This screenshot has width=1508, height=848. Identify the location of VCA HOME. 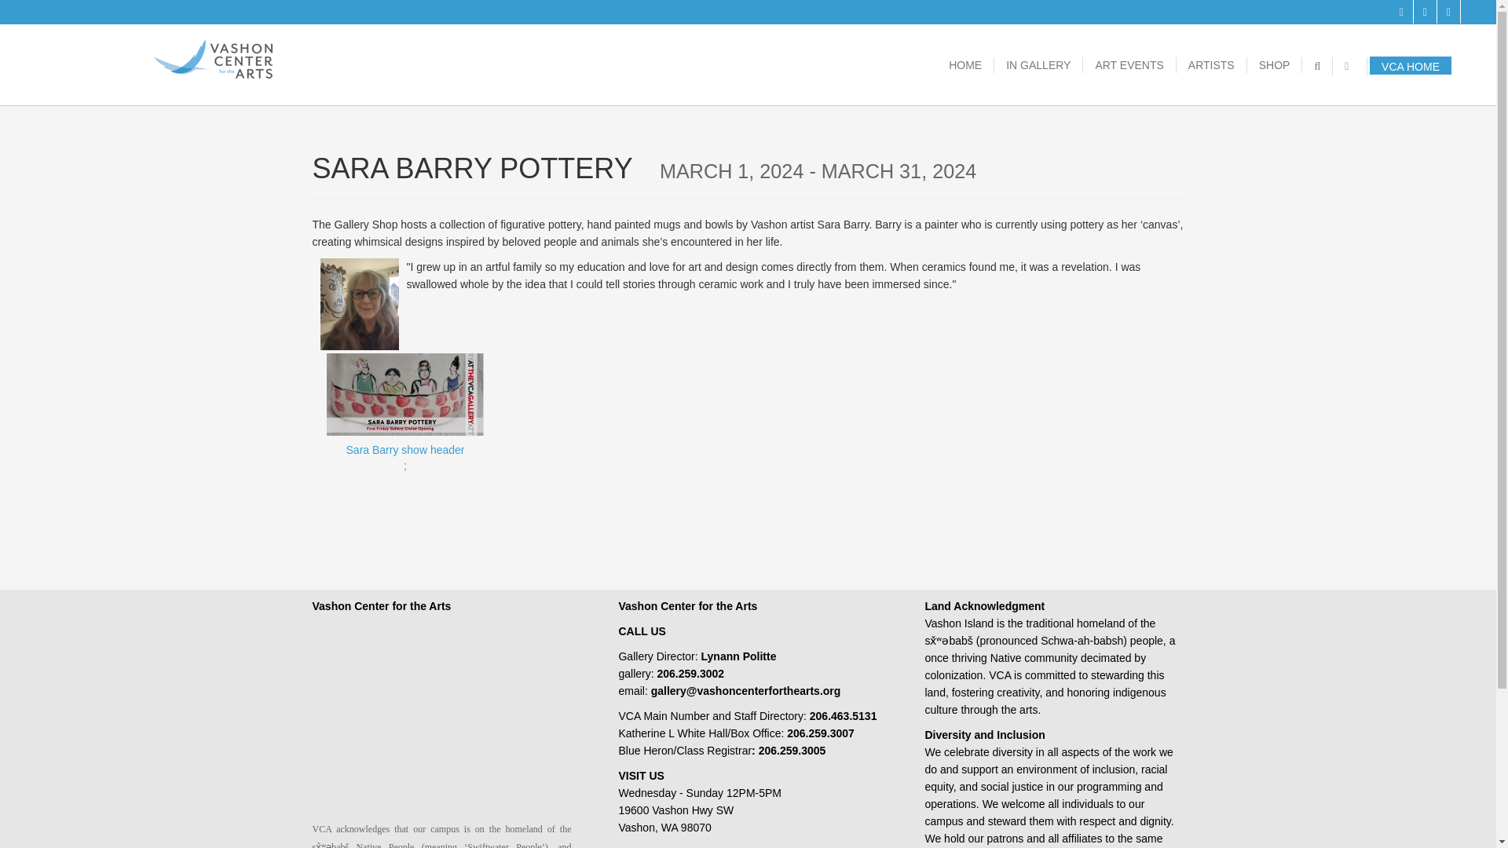
(1129, 64).